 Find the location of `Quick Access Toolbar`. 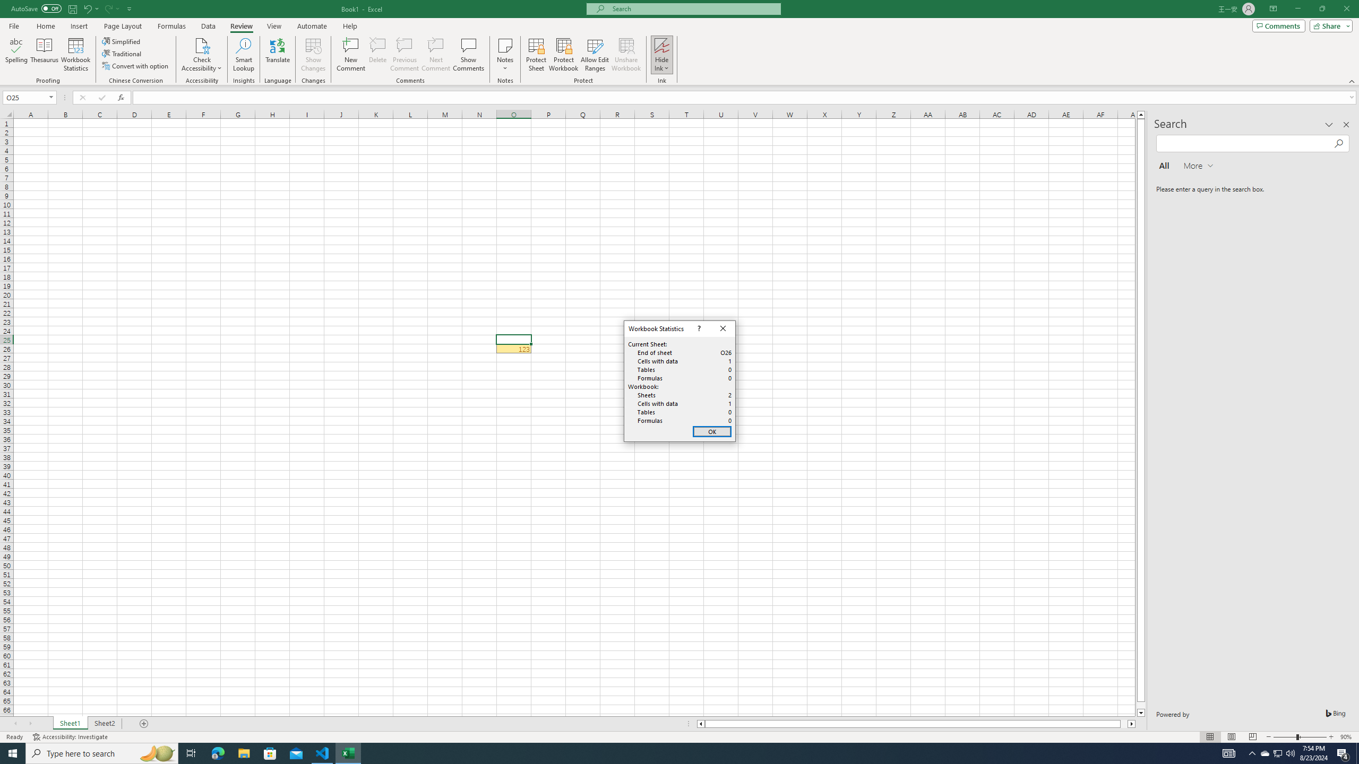

Quick Access Toolbar is located at coordinates (72, 9).